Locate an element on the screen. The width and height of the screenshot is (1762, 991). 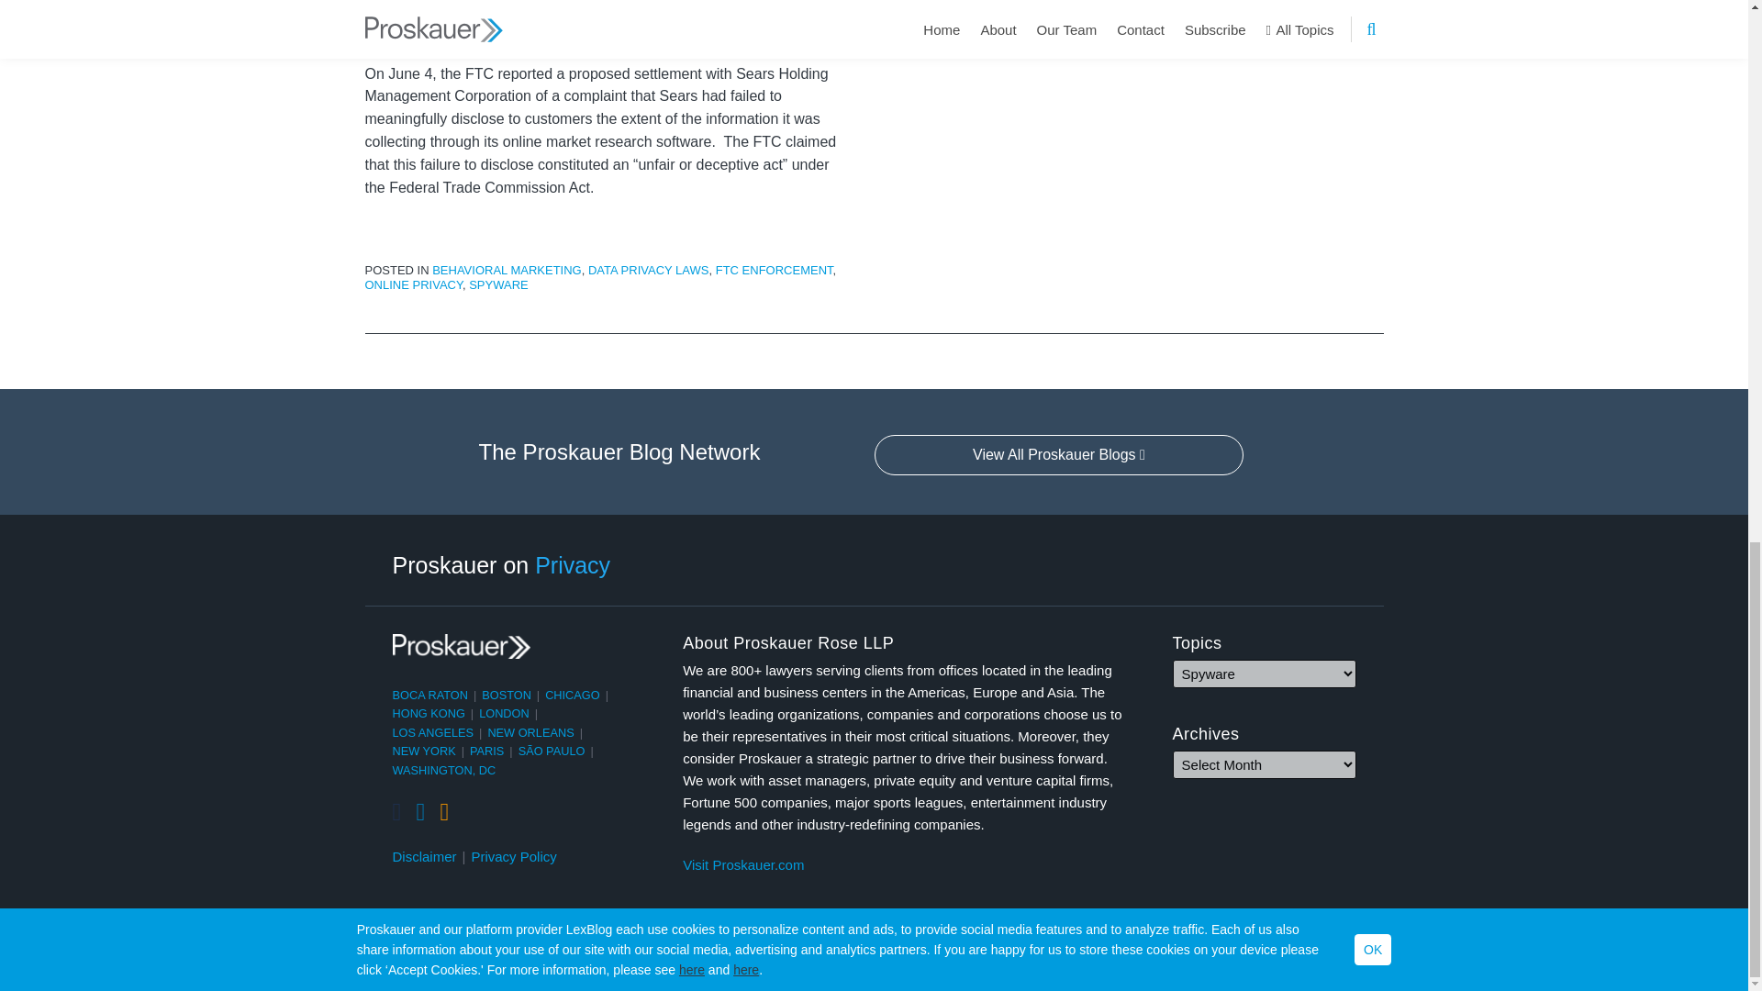
BOCA RATON is located at coordinates (430, 694).